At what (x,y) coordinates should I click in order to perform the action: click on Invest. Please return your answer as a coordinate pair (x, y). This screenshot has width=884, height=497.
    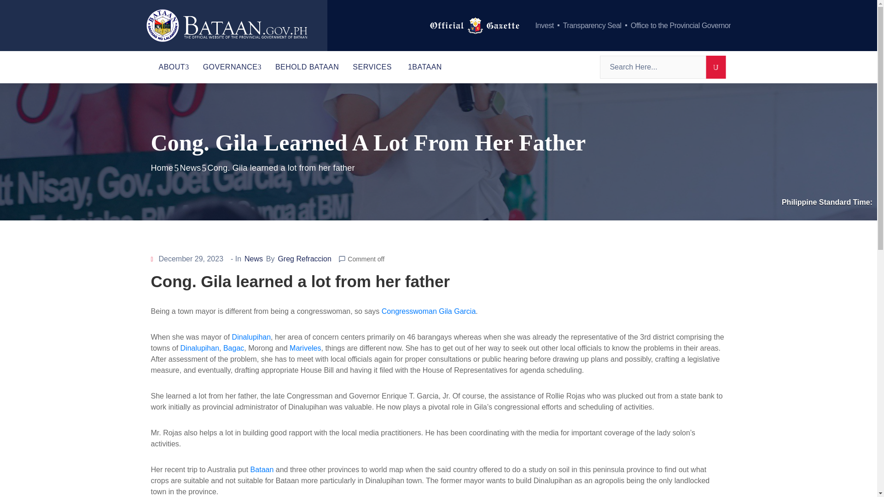
    Looking at the image, I should click on (545, 25).